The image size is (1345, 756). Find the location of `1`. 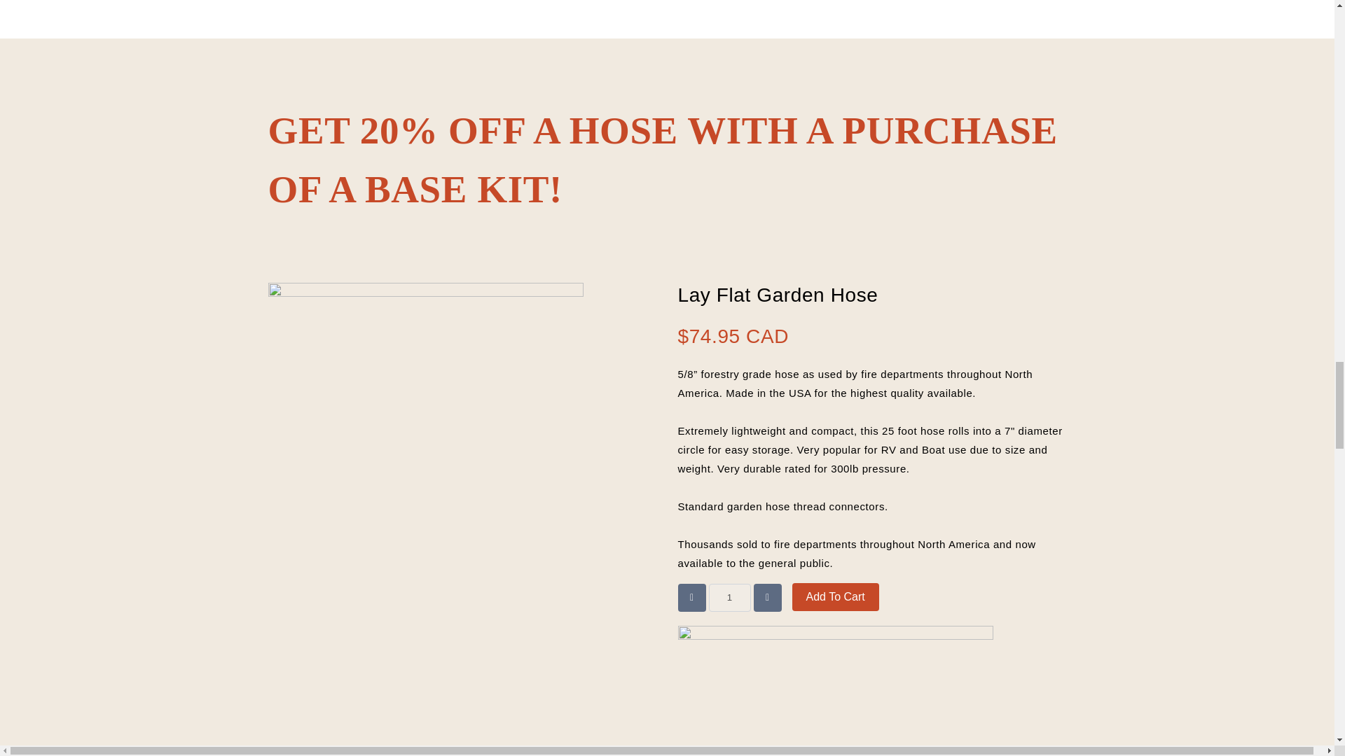

1 is located at coordinates (729, 597).